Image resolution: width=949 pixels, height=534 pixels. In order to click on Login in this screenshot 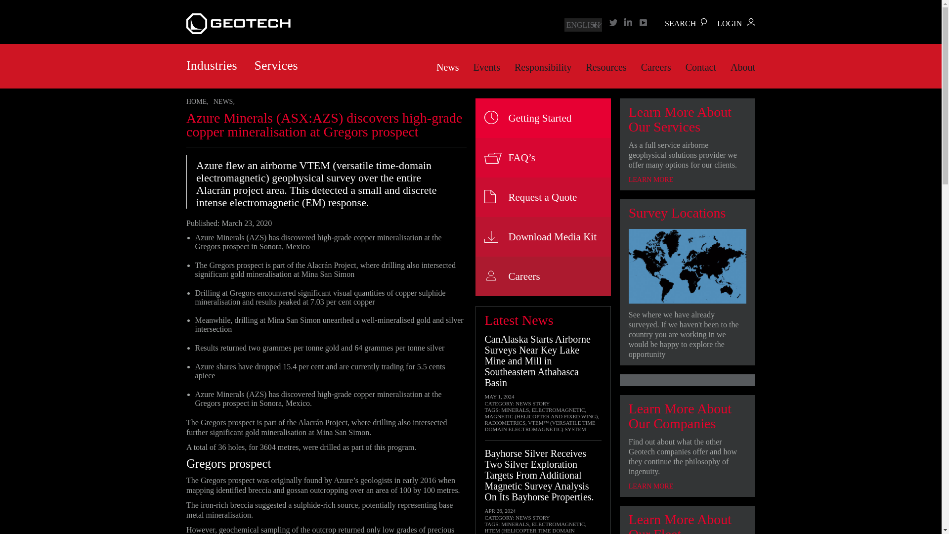, I will do `click(736, 23)`.